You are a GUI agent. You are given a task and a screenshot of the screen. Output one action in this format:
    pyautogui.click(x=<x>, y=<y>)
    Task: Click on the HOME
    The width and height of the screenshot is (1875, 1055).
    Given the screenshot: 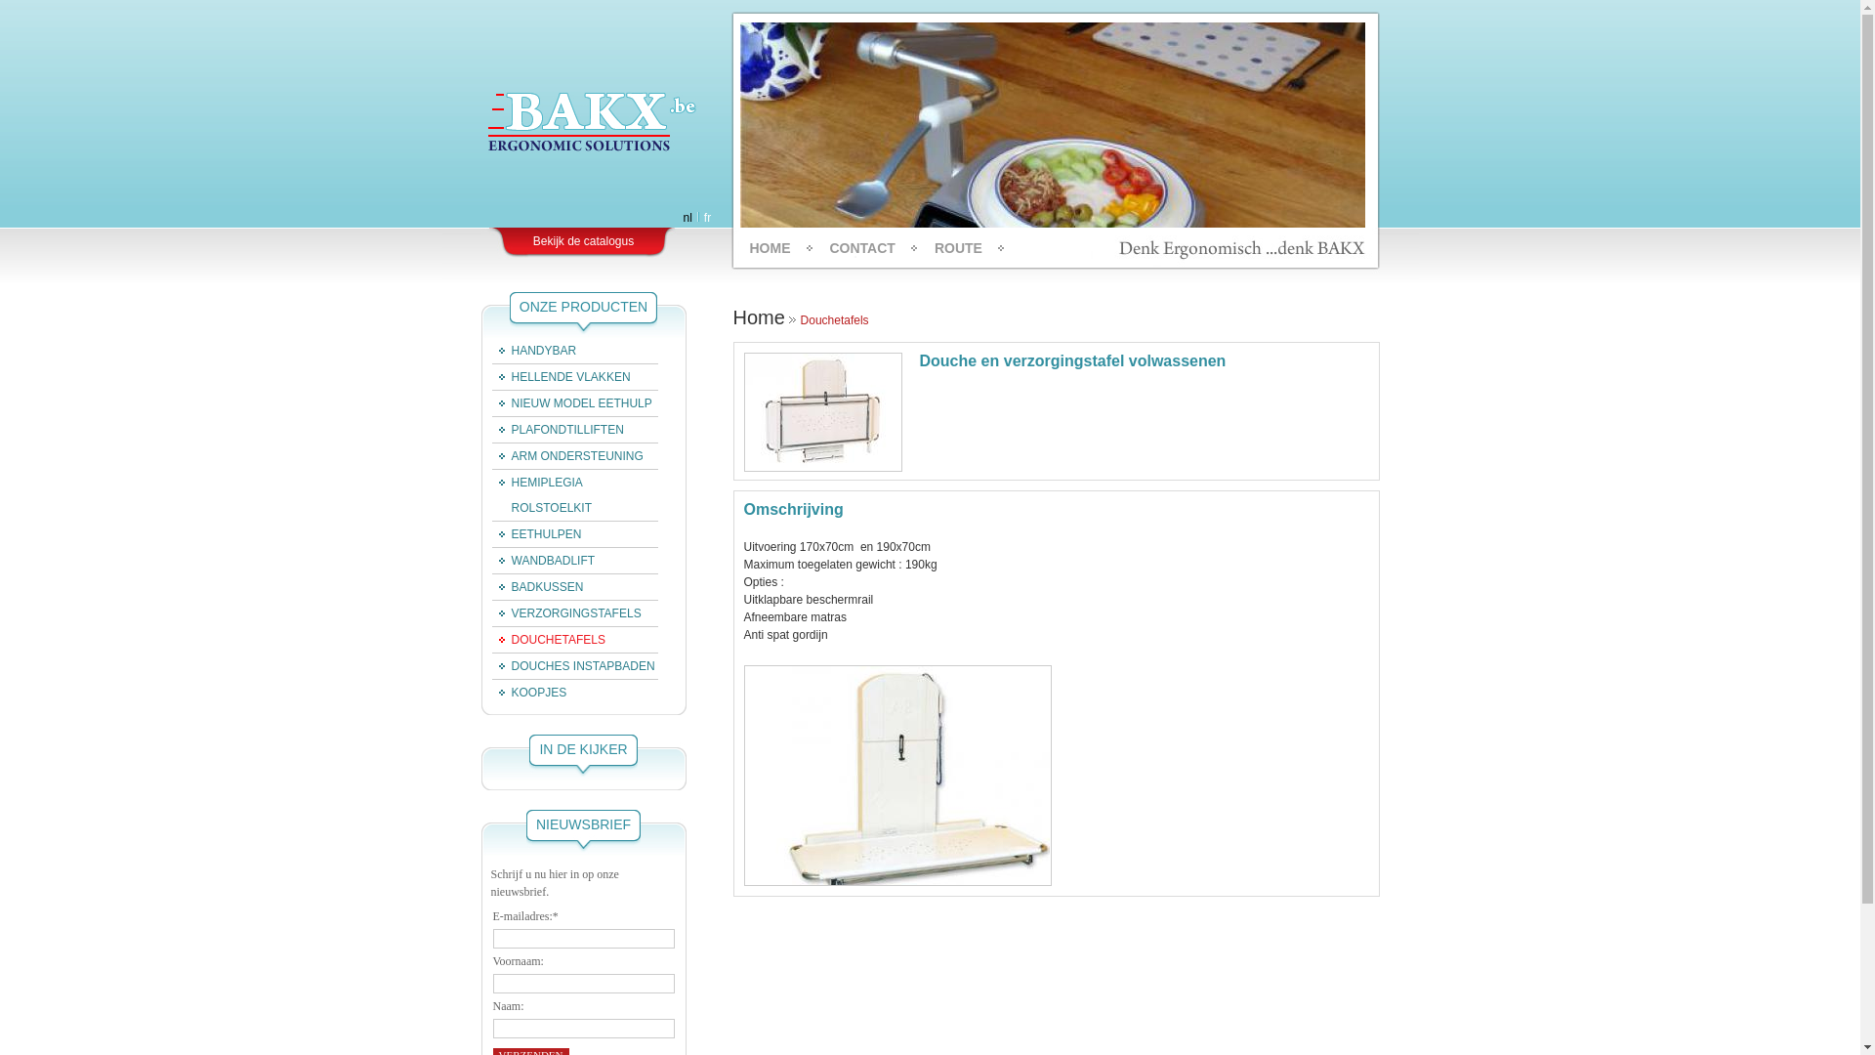 What is the action you would take?
    pyautogui.click(x=771, y=248)
    